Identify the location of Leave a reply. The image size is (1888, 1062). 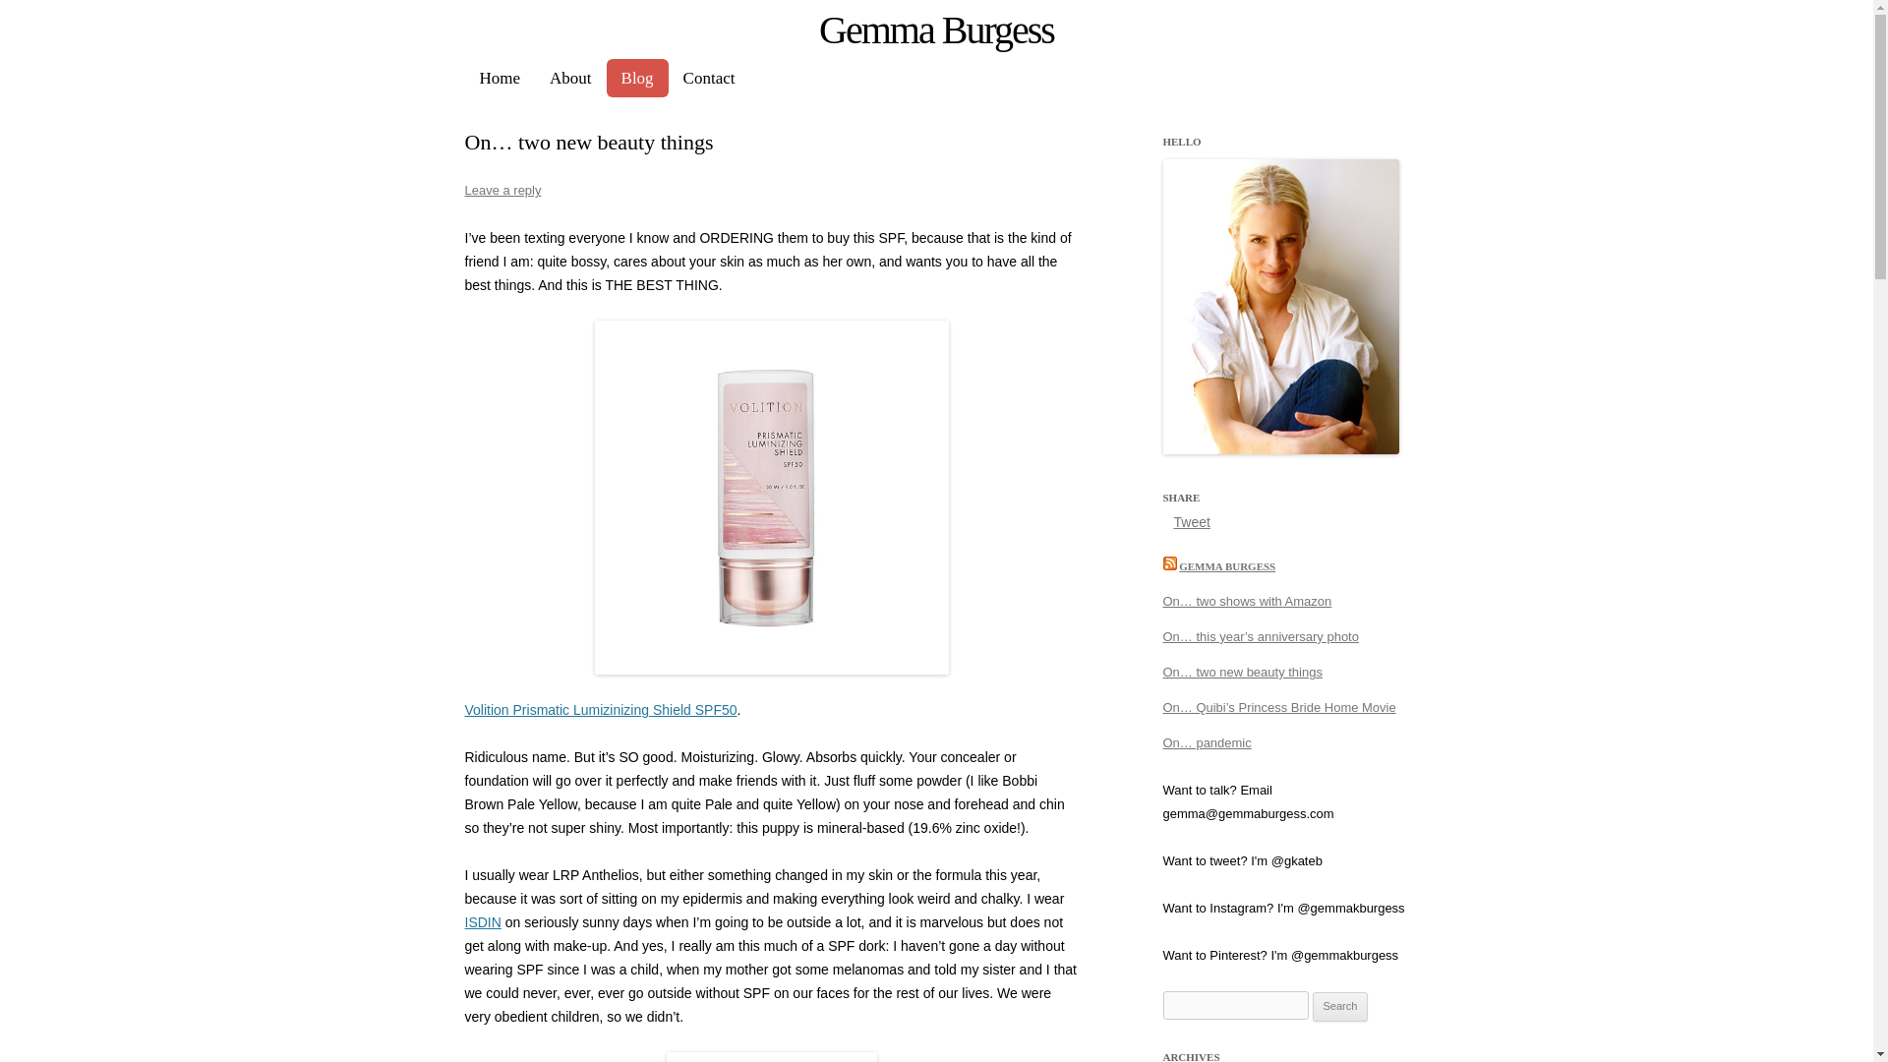
(501, 189).